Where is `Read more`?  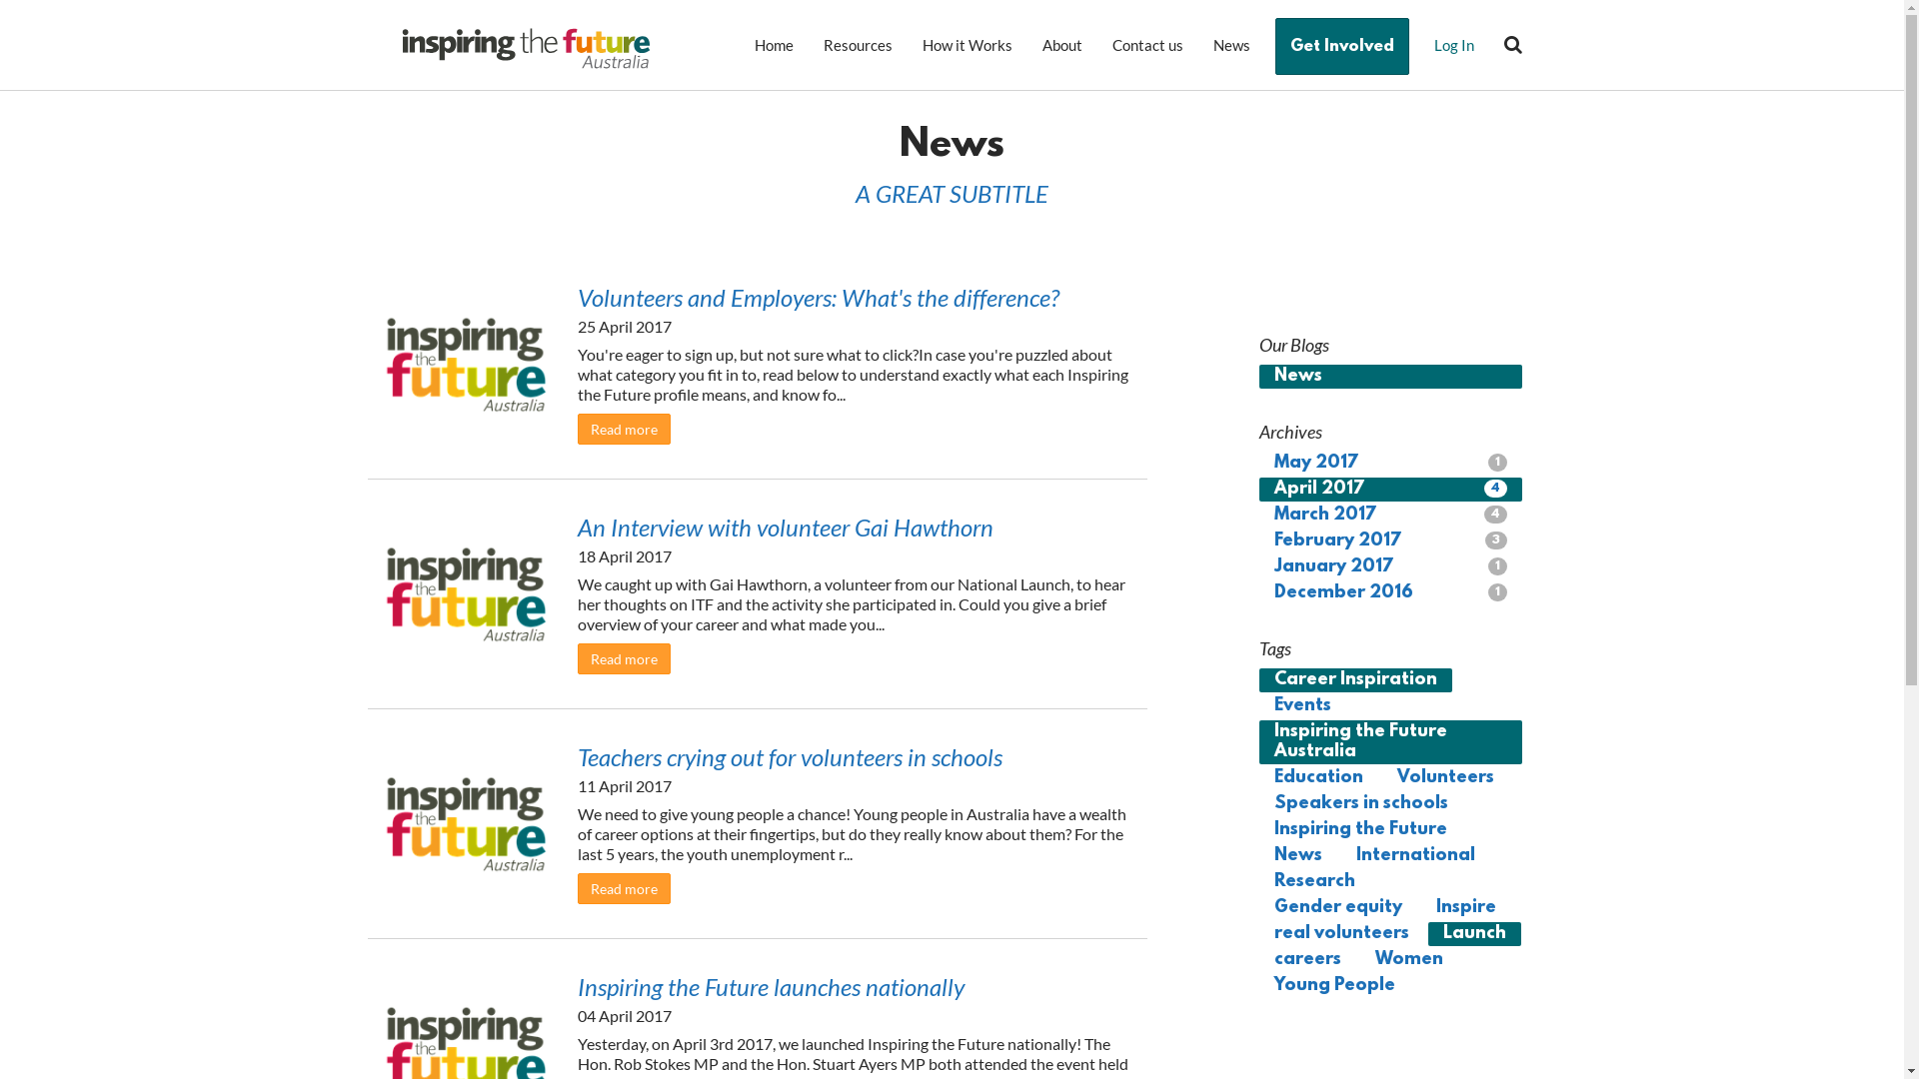
Read more is located at coordinates (624, 659).